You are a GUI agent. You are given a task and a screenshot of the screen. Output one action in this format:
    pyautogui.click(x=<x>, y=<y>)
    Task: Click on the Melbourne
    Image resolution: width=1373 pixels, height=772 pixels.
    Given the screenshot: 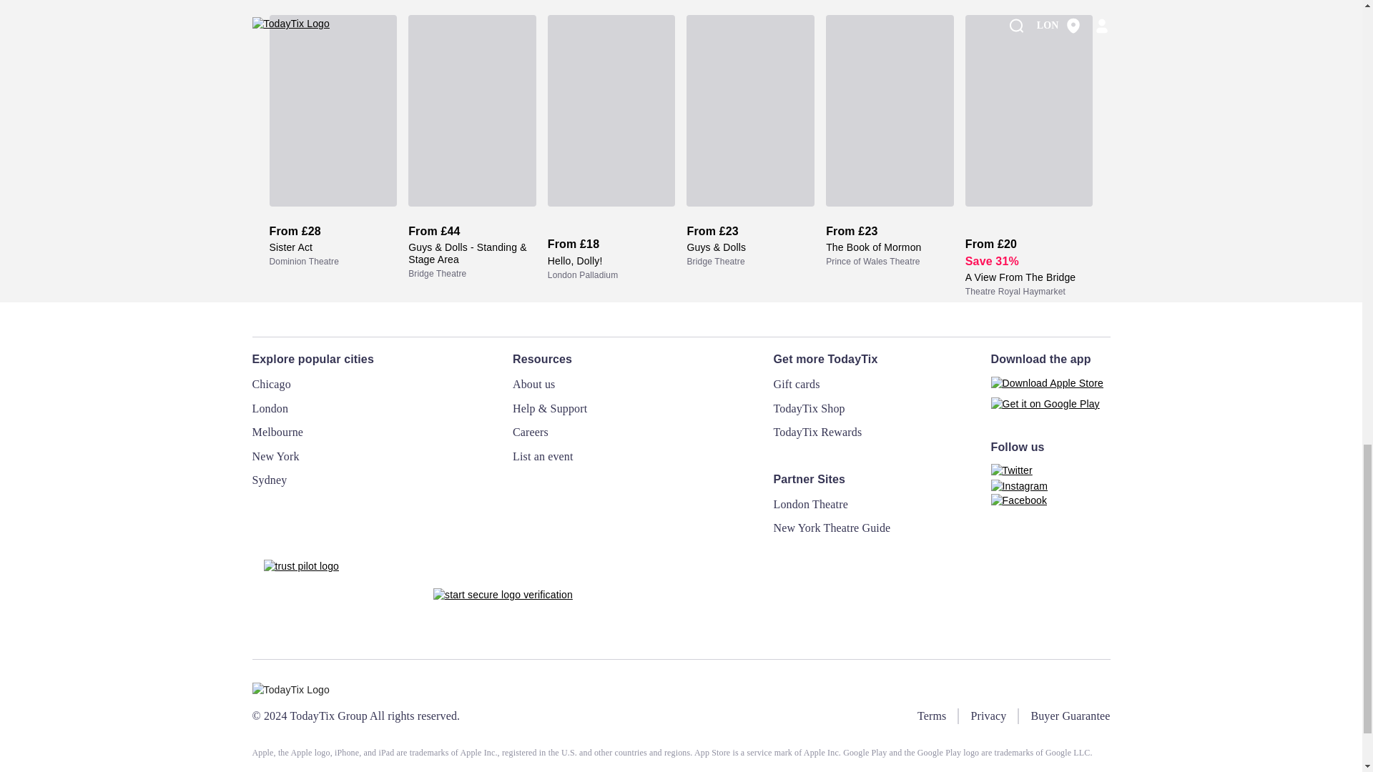 What is the action you would take?
    pyautogui.click(x=277, y=432)
    